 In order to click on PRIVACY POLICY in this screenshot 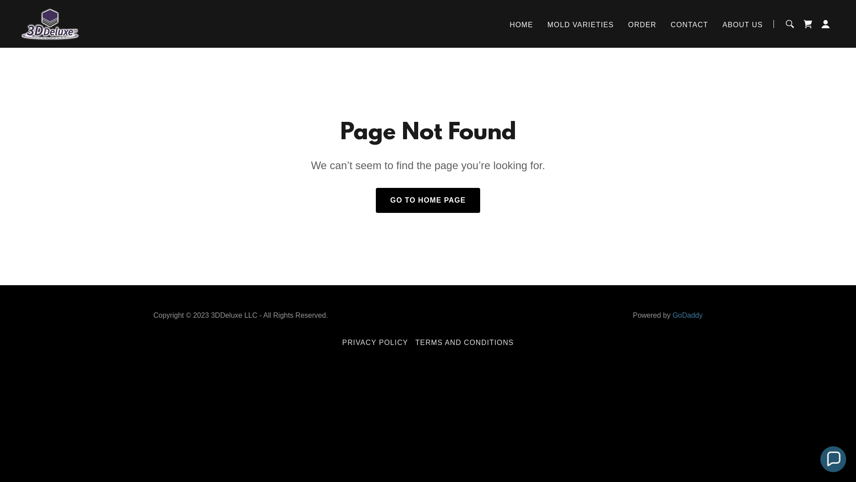, I will do `click(375, 343)`.